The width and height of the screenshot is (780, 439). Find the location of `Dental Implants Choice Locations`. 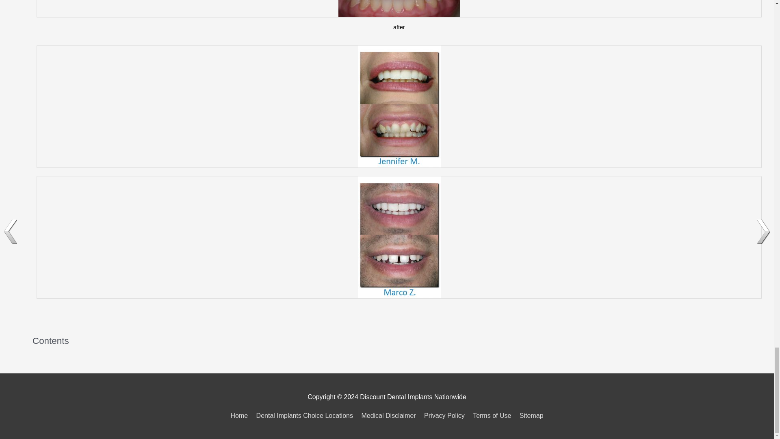

Dental Implants Choice Locations is located at coordinates (305, 415).